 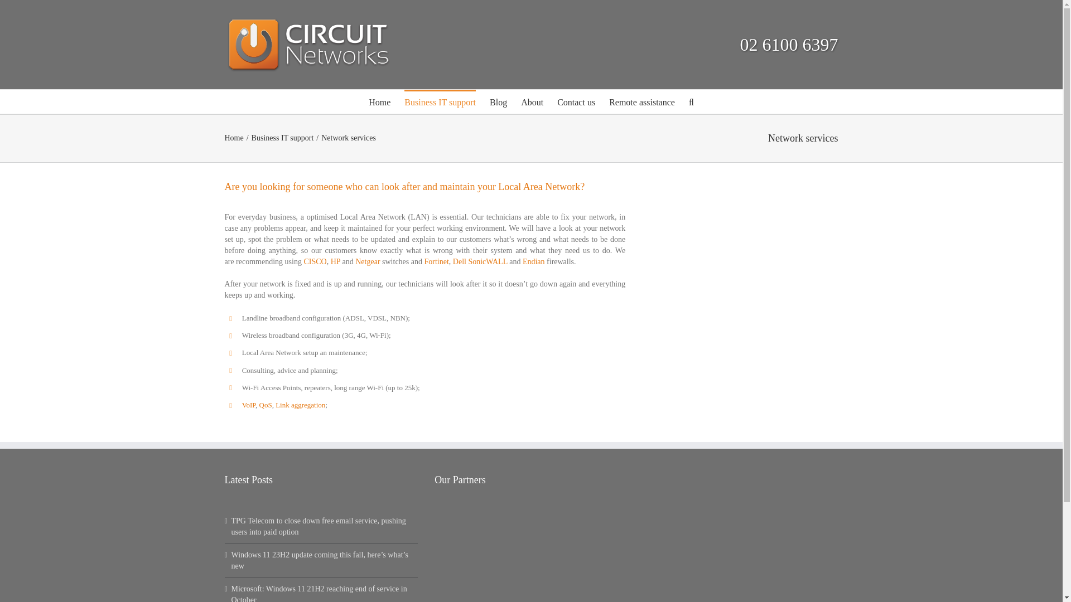 What do you see at coordinates (533, 262) in the screenshot?
I see `Endian` at bounding box center [533, 262].